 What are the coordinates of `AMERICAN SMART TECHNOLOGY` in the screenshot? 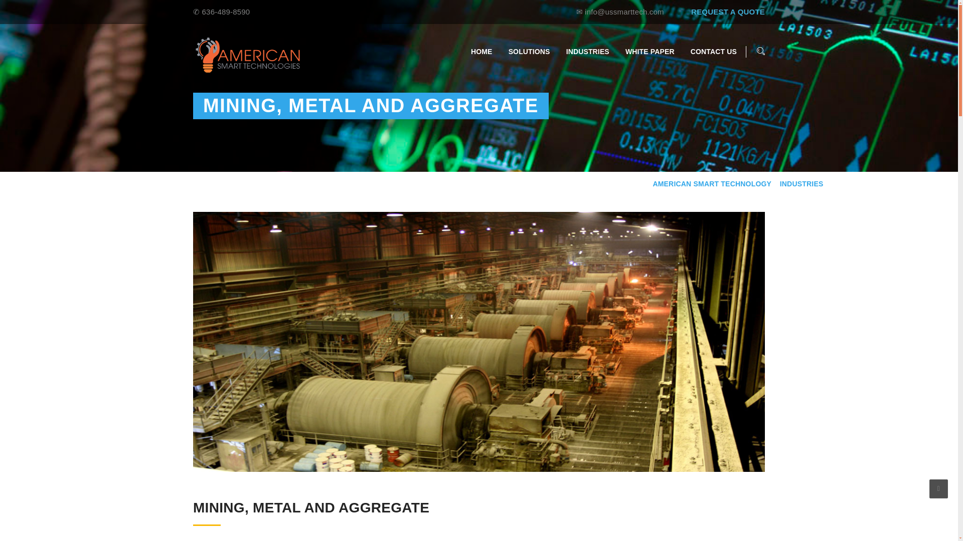 It's located at (248, 55).